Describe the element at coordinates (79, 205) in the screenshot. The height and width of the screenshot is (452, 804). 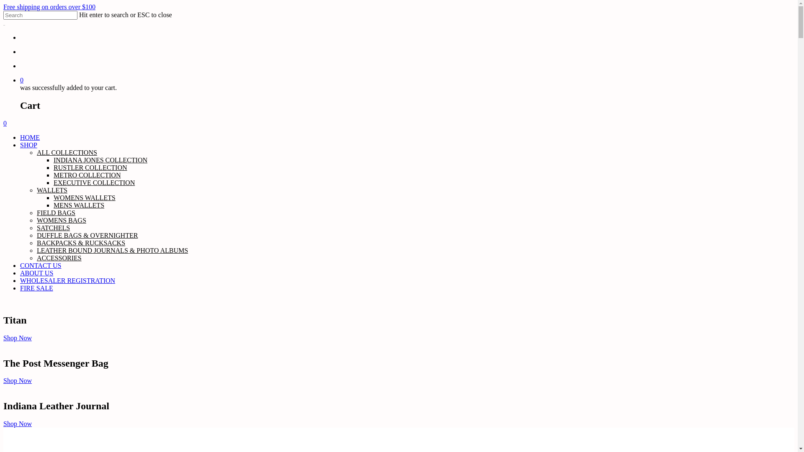
I see `MENS WALLETS` at that location.